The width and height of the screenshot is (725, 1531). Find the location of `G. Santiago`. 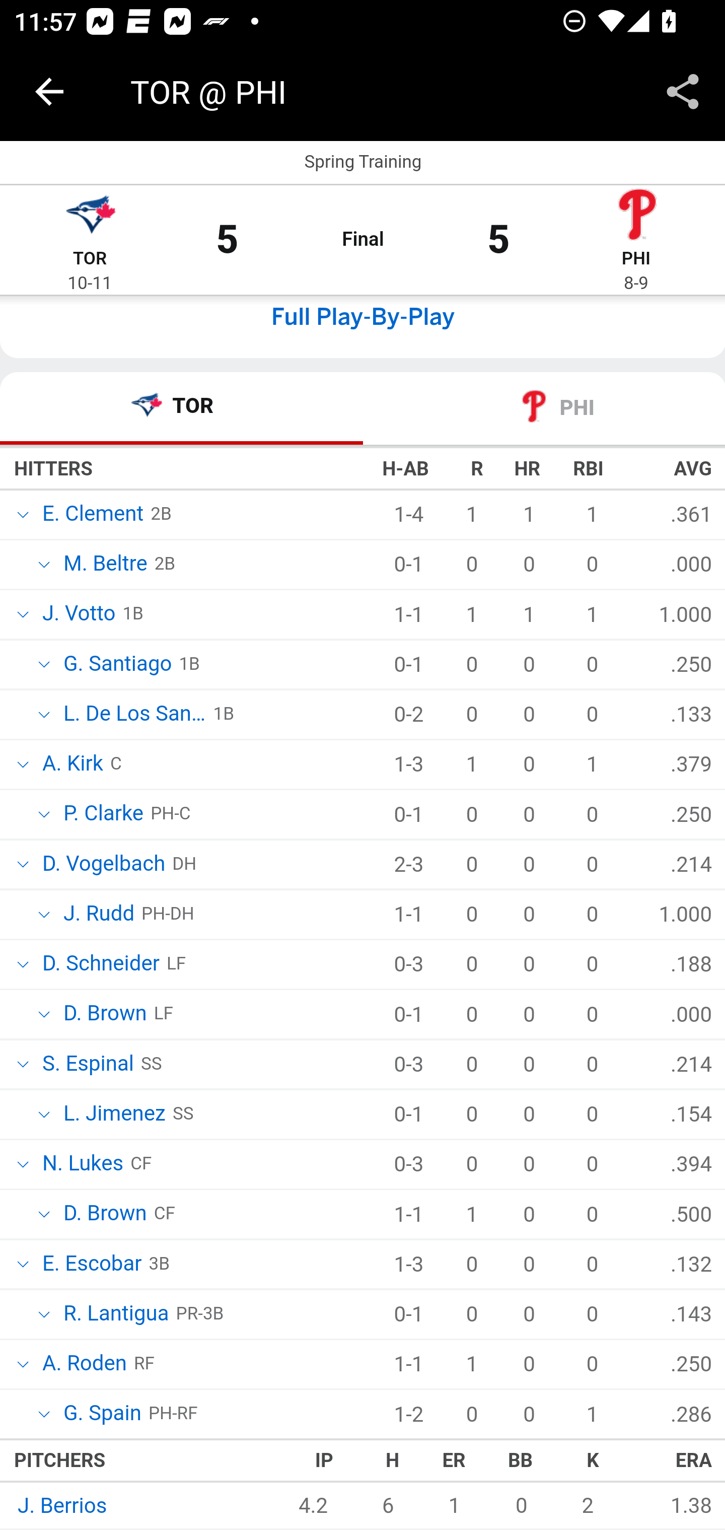

G. Santiago is located at coordinates (116, 666).